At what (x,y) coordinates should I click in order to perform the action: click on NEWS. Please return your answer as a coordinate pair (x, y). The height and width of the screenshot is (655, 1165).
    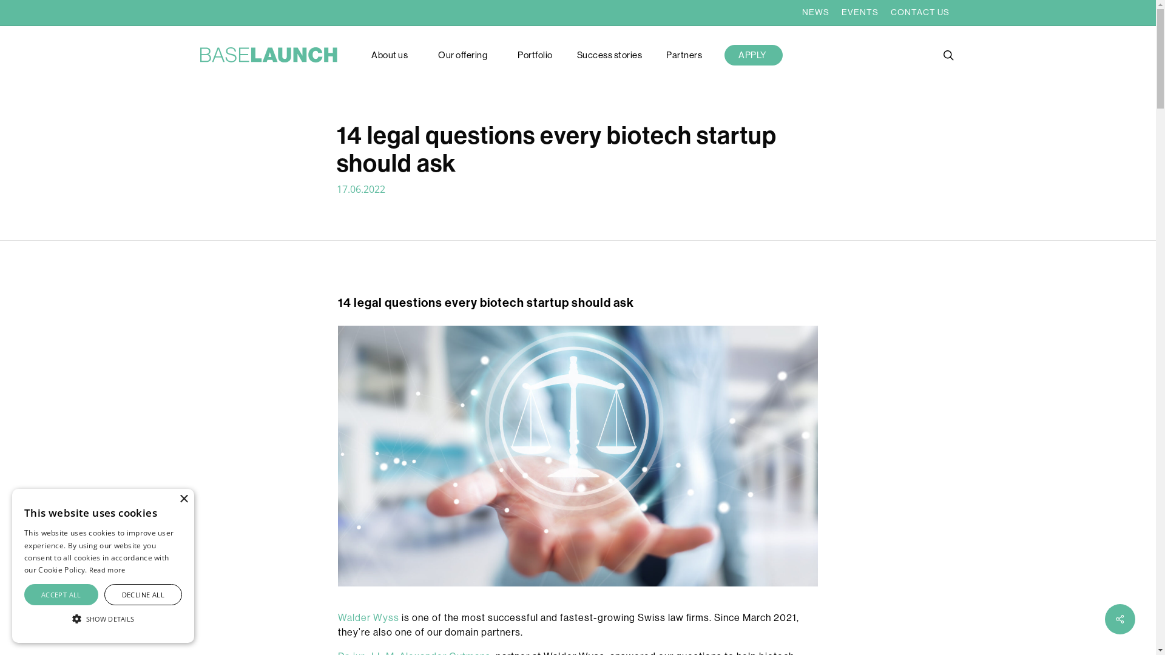
    Looking at the image, I should click on (815, 12).